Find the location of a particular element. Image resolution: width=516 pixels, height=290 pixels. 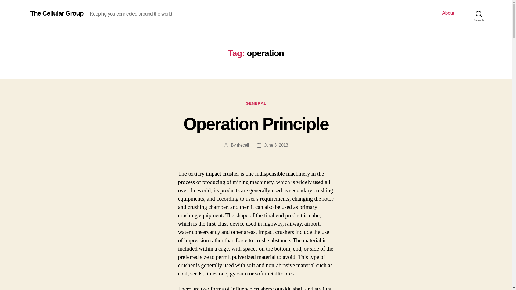

About is located at coordinates (448, 13).